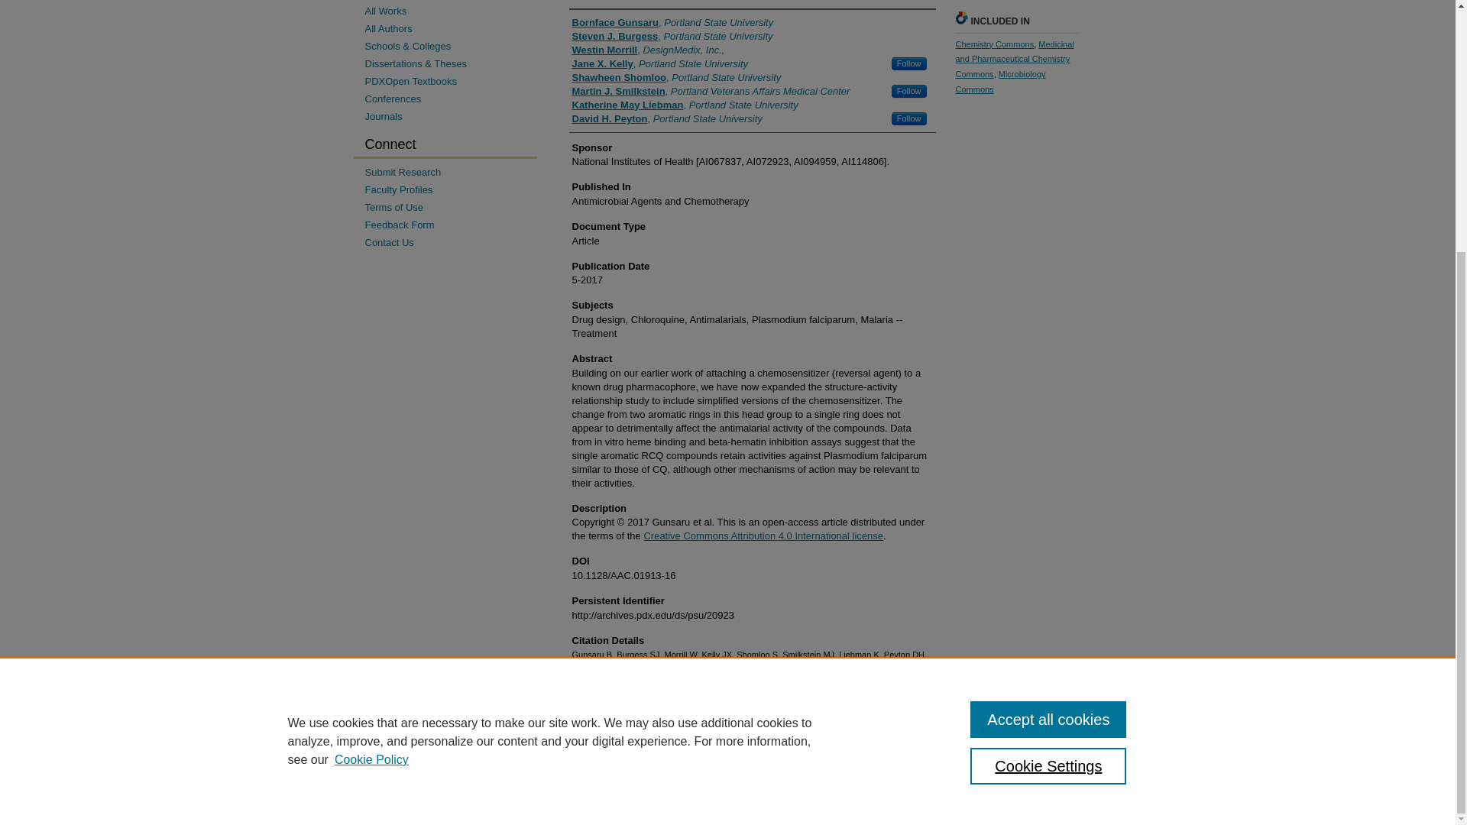 The image size is (1467, 825). What do you see at coordinates (660, 63) in the screenshot?
I see `Jane X. Kelly, Portland State University` at bounding box center [660, 63].